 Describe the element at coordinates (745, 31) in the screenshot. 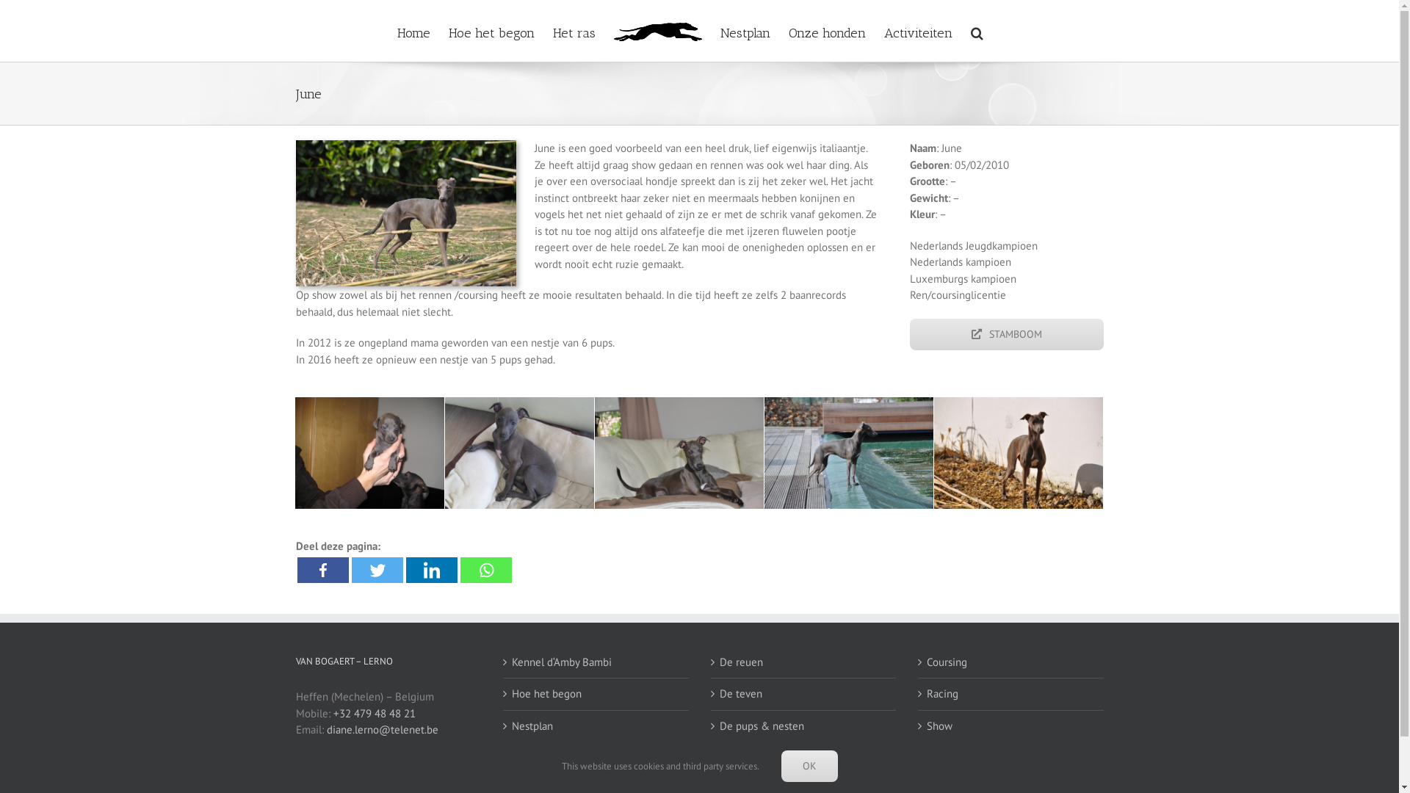

I see `Nestplan` at that location.